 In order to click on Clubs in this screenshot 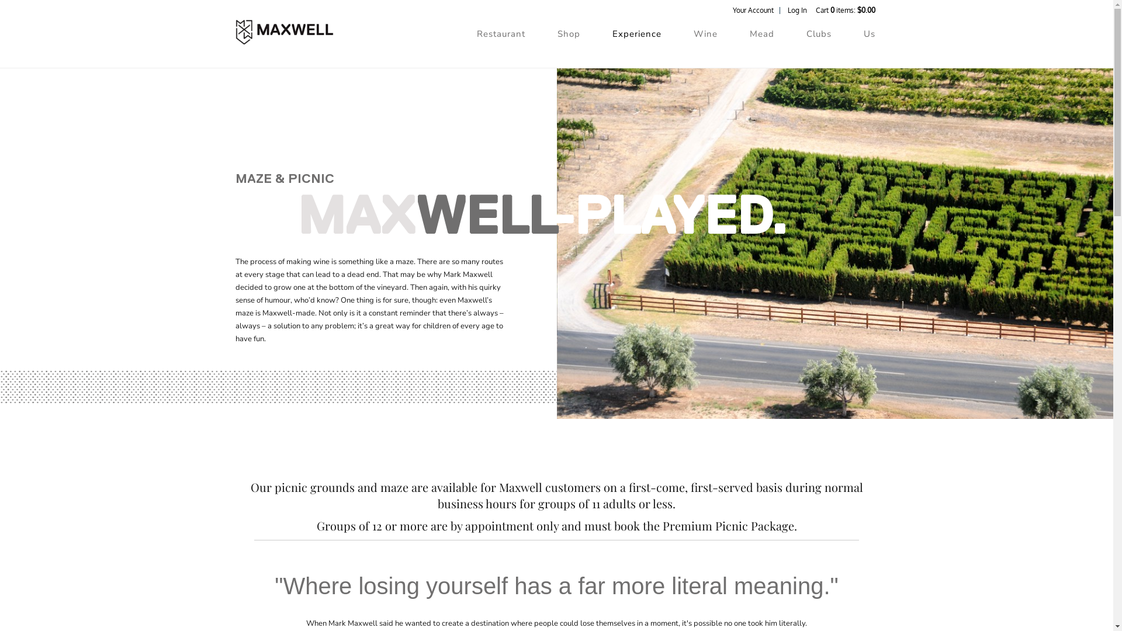, I will do `click(819, 34)`.